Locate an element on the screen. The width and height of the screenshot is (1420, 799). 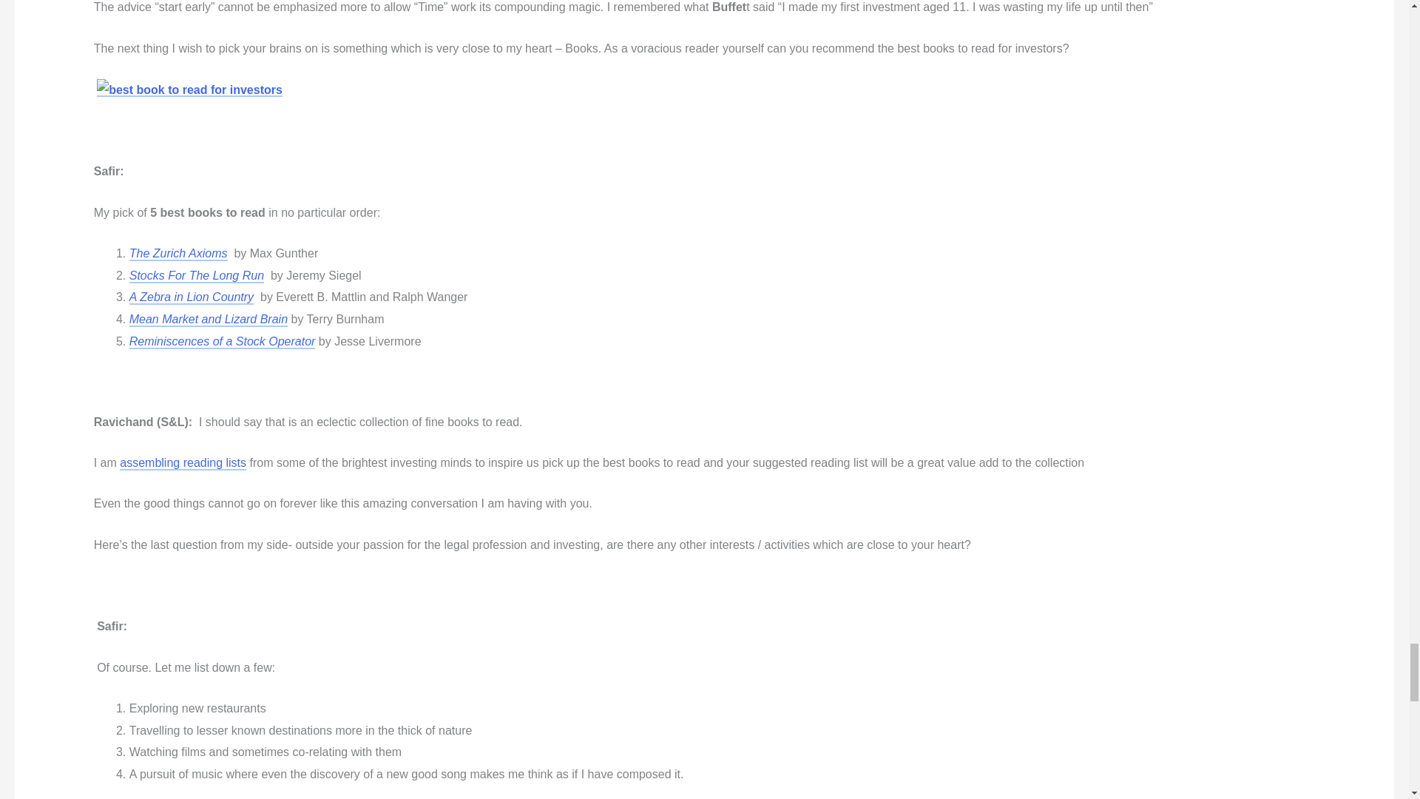
assembling reading lists is located at coordinates (182, 463).